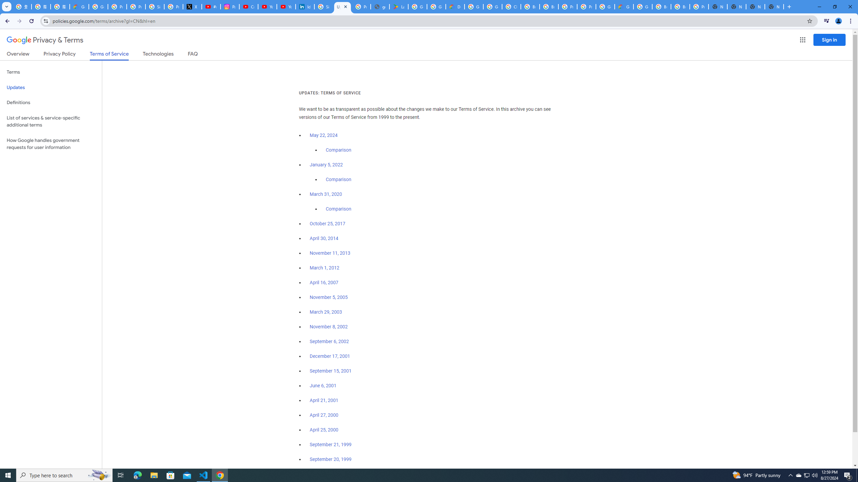  I want to click on Google Workspace - Specific Terms, so click(436, 7).